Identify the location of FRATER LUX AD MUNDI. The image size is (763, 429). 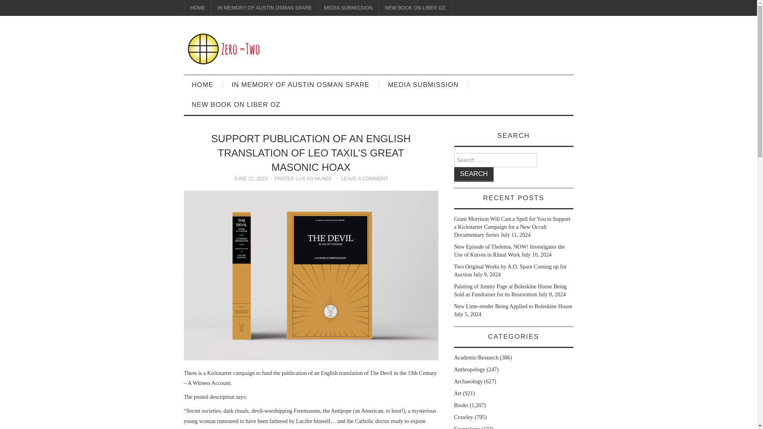
(303, 178).